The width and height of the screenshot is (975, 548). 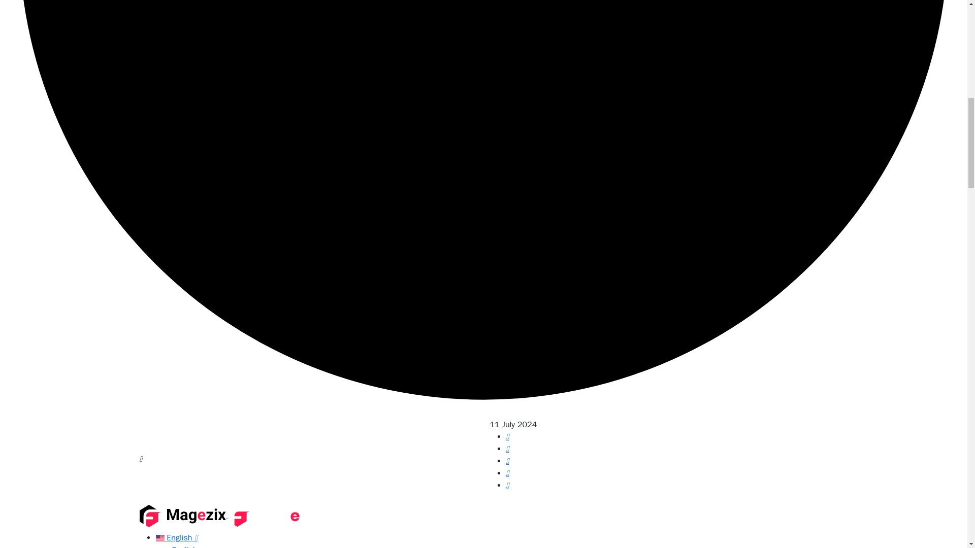 I want to click on English, so click(x=176, y=538).